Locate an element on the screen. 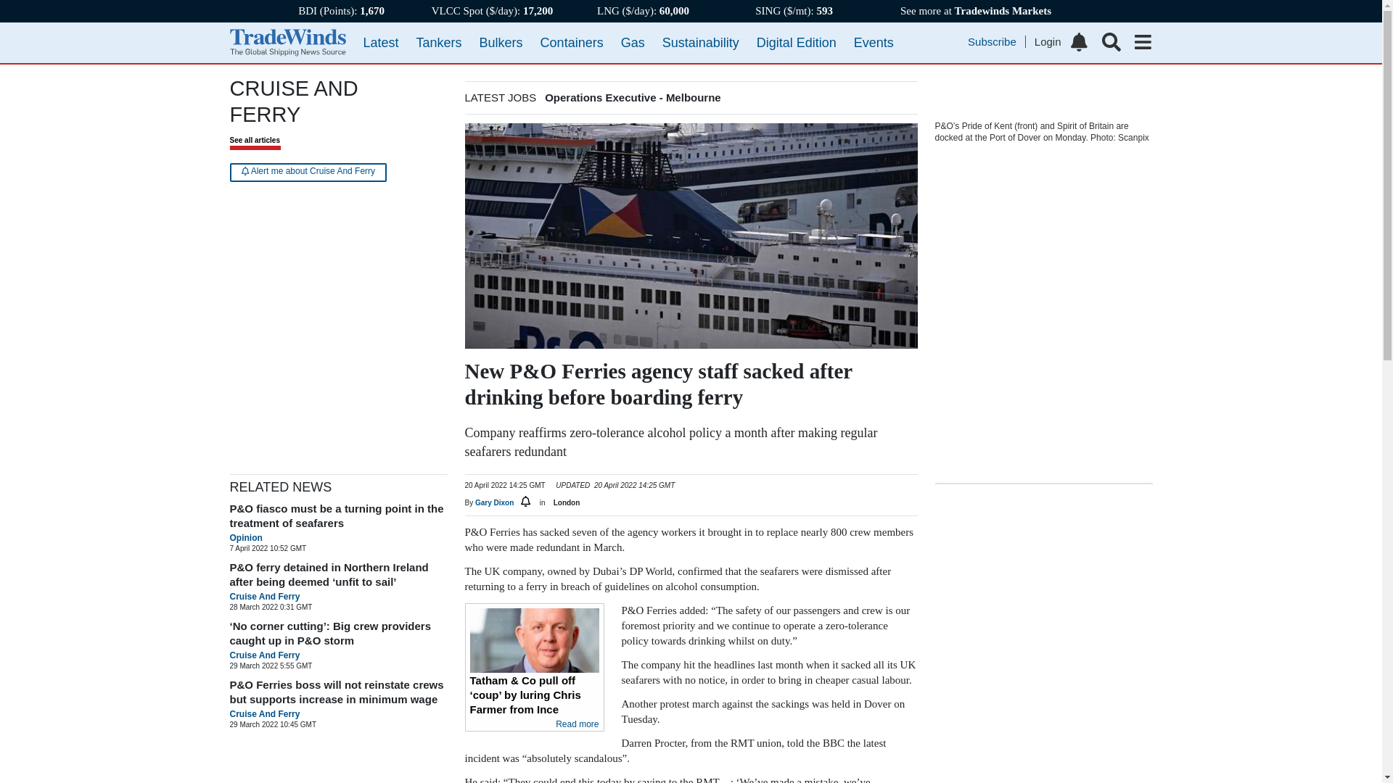 The height and width of the screenshot is (783, 1393). Bulkers is located at coordinates (501, 42).